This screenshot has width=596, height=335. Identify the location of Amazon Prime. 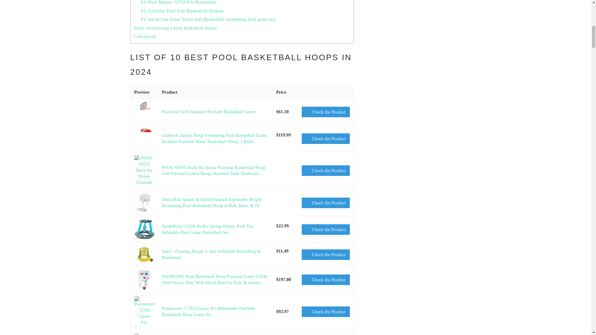
(285, 142).